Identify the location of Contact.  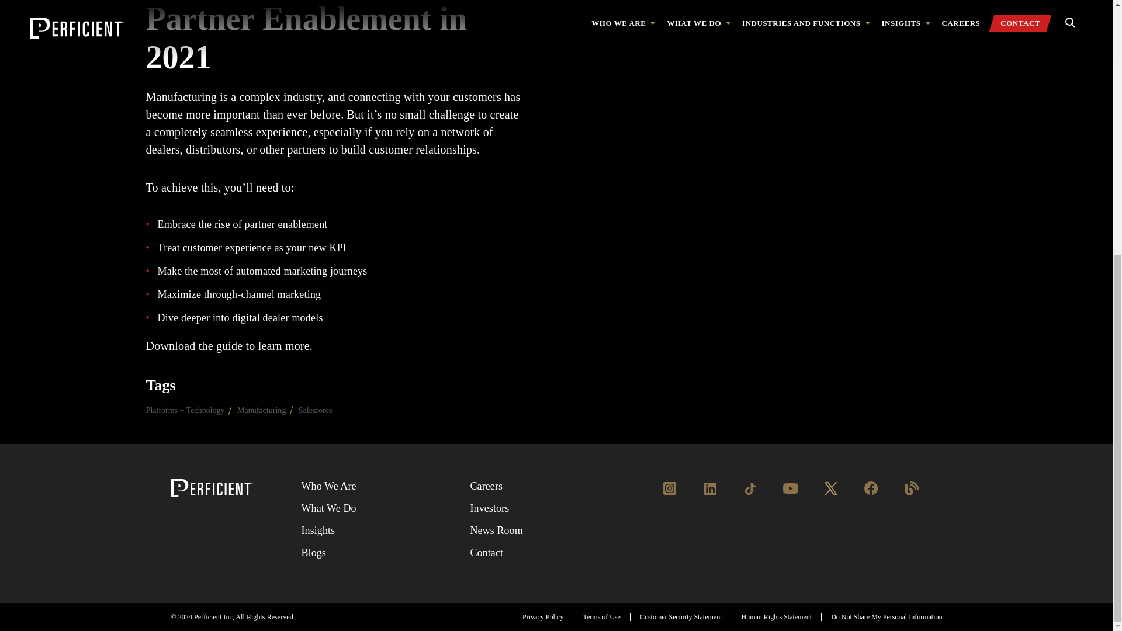
(486, 553).